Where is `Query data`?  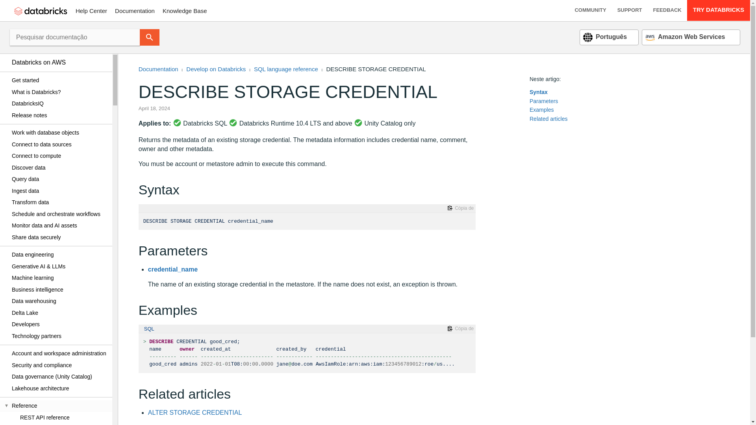 Query data is located at coordinates (59, 179).